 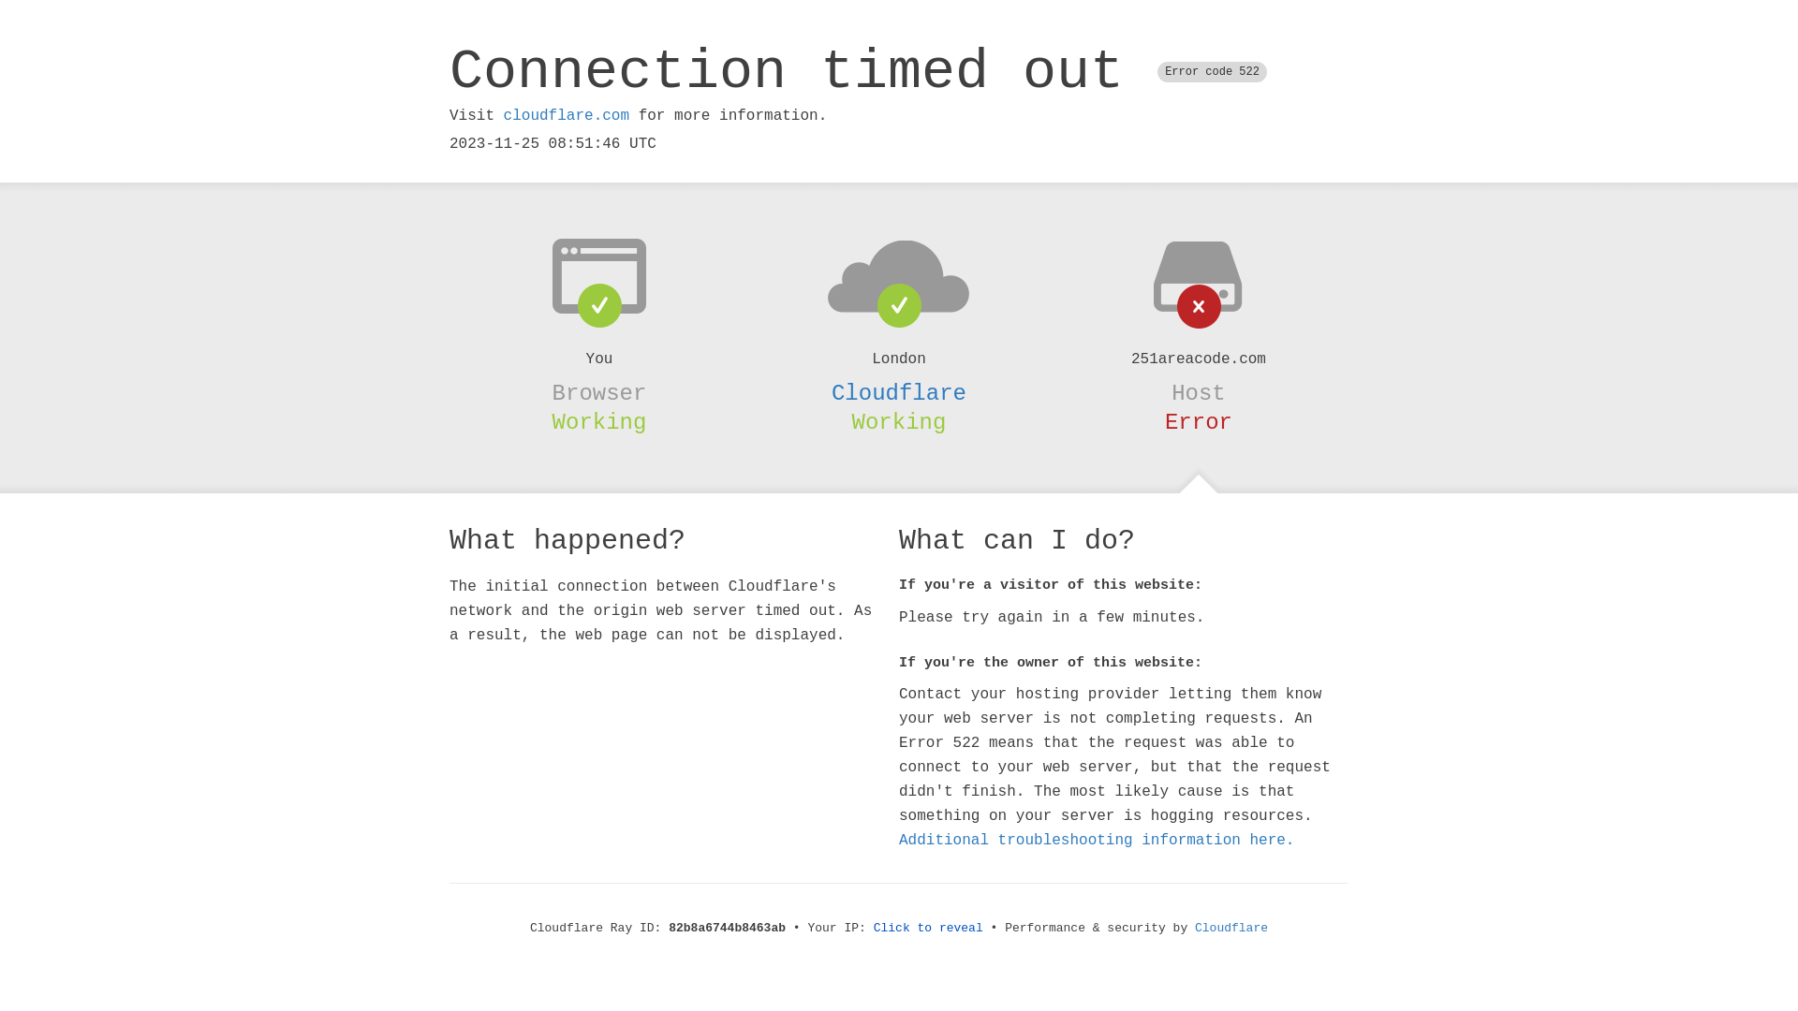 I want to click on Cloudflare, so click(x=899, y=393).